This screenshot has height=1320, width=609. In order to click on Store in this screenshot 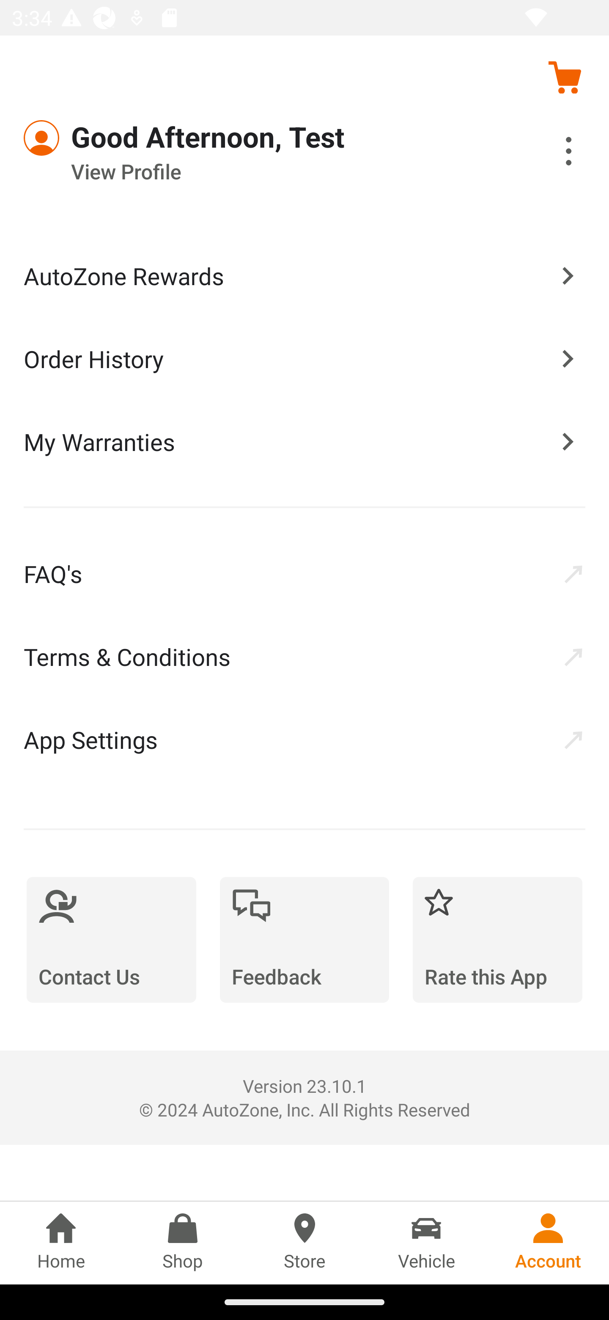, I will do `click(304, 1243)`.